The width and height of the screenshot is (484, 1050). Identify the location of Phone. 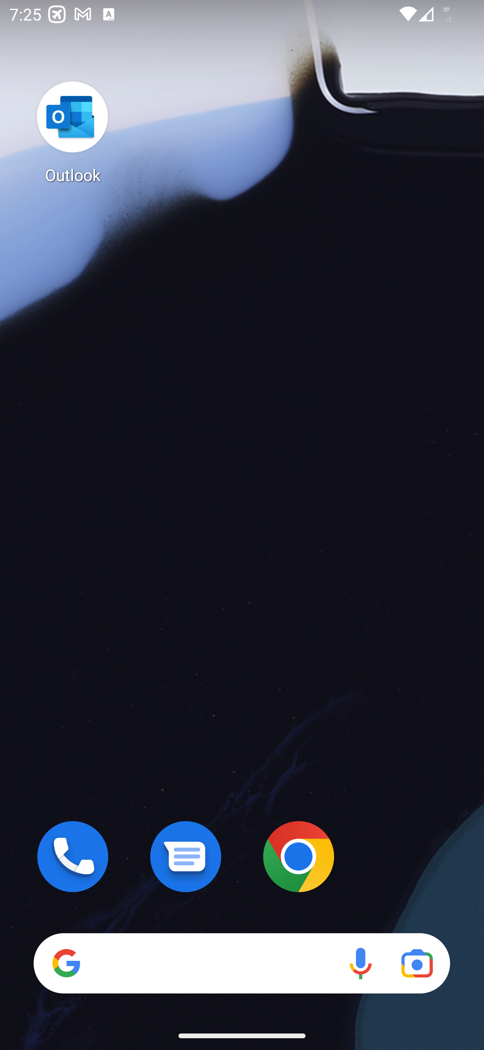
(73, 856).